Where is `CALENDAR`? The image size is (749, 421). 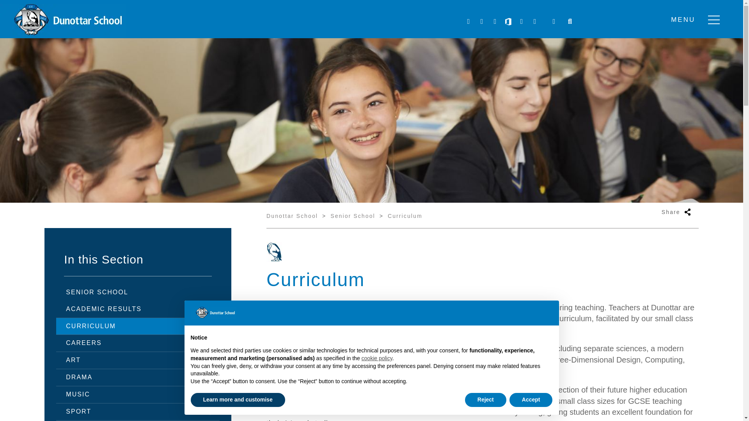
CALENDAR is located at coordinates (534, 21).